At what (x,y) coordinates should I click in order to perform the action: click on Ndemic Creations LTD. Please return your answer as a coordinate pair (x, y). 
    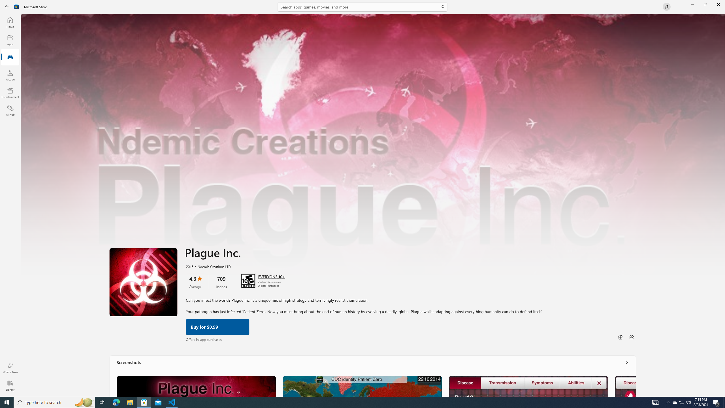
    Looking at the image, I should click on (212, 266).